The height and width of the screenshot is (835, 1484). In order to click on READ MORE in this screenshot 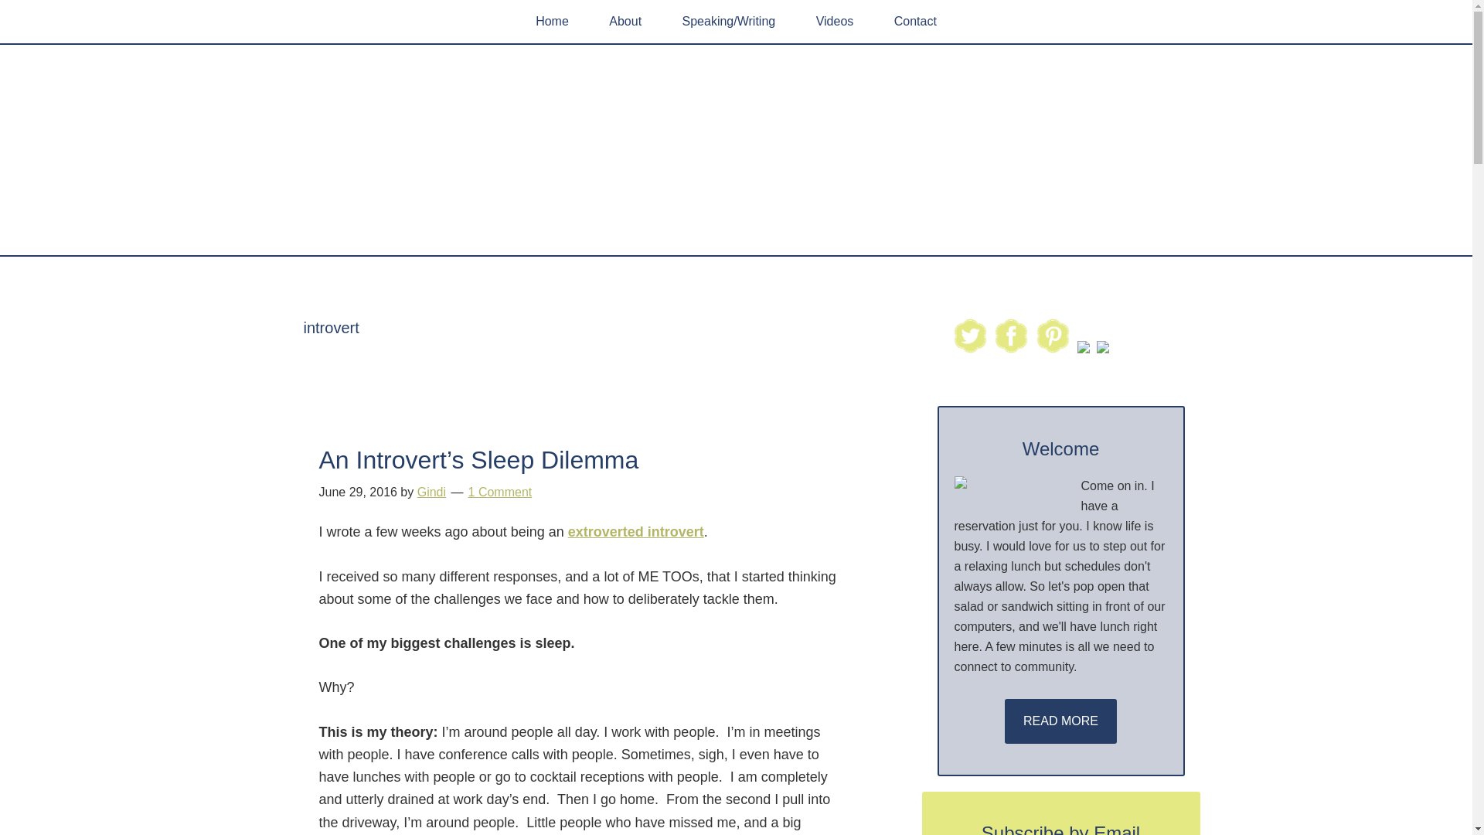, I will do `click(1060, 721)`.